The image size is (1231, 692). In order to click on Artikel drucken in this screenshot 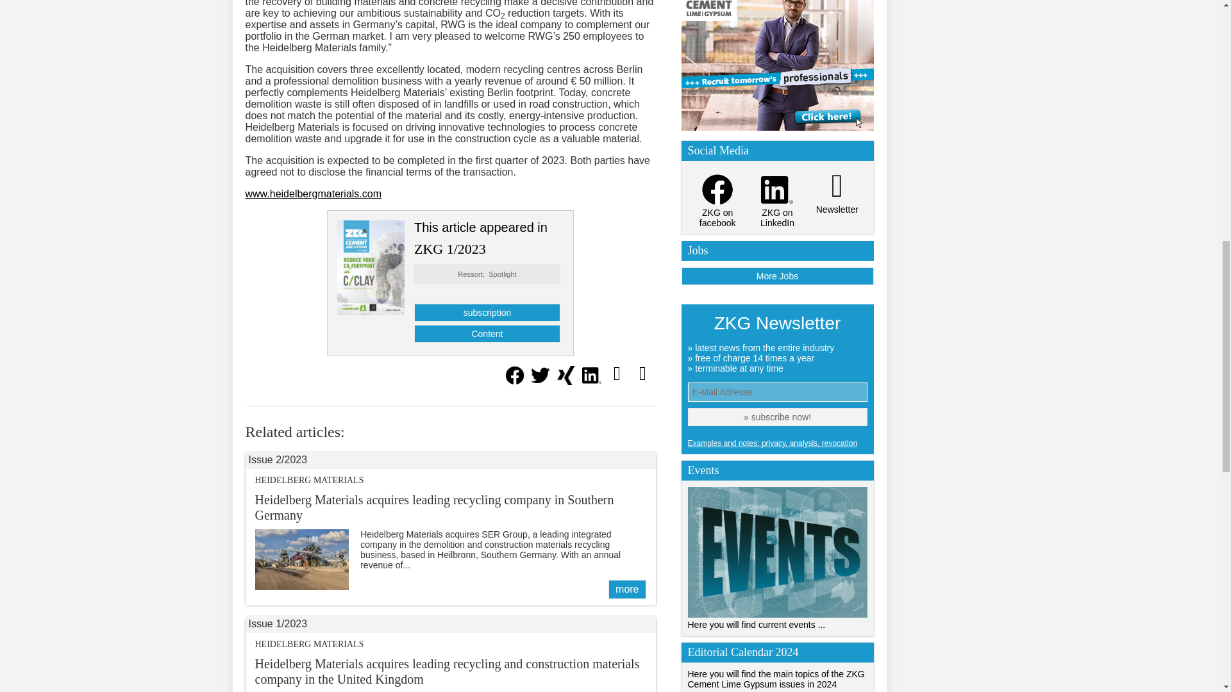, I will do `click(642, 373)`.